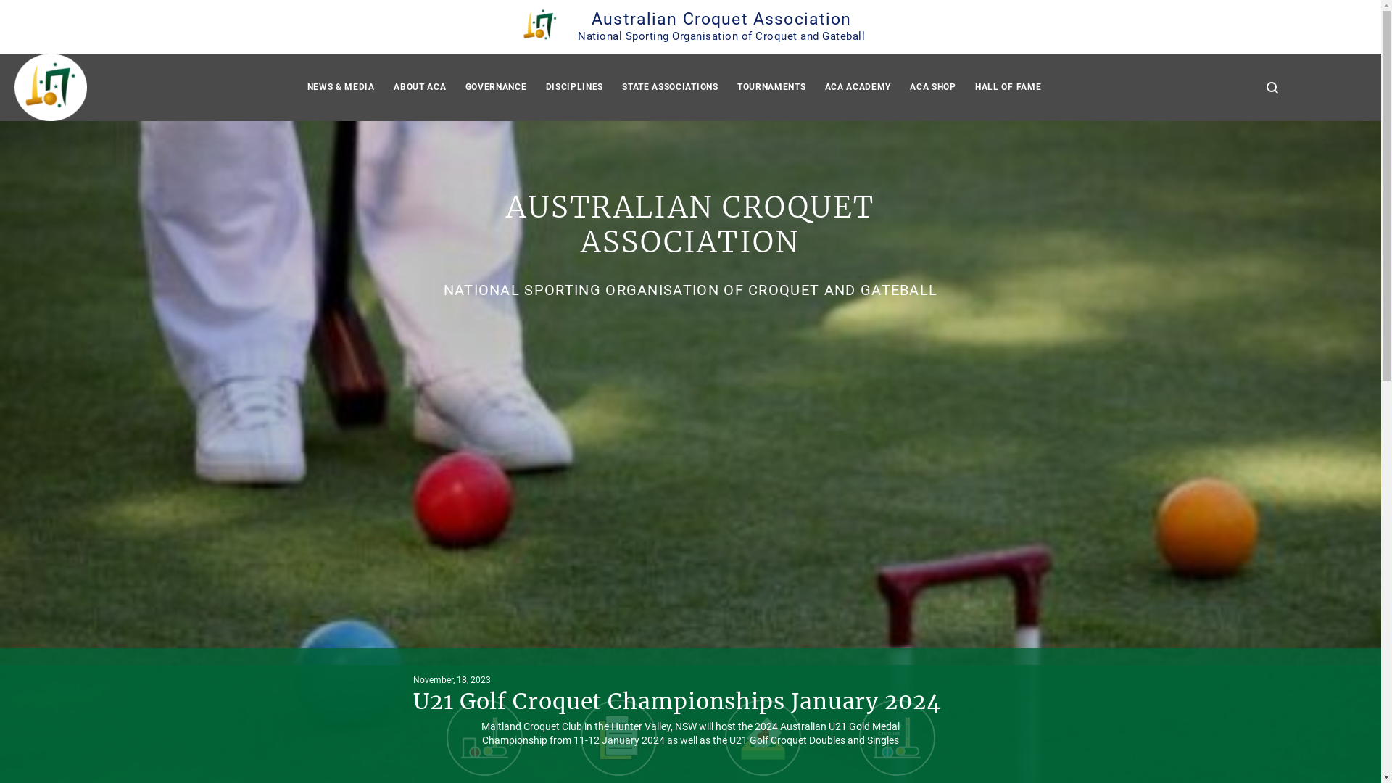 The image size is (1392, 783). Describe the element at coordinates (933, 87) in the screenshot. I see `ACA SHOP` at that location.